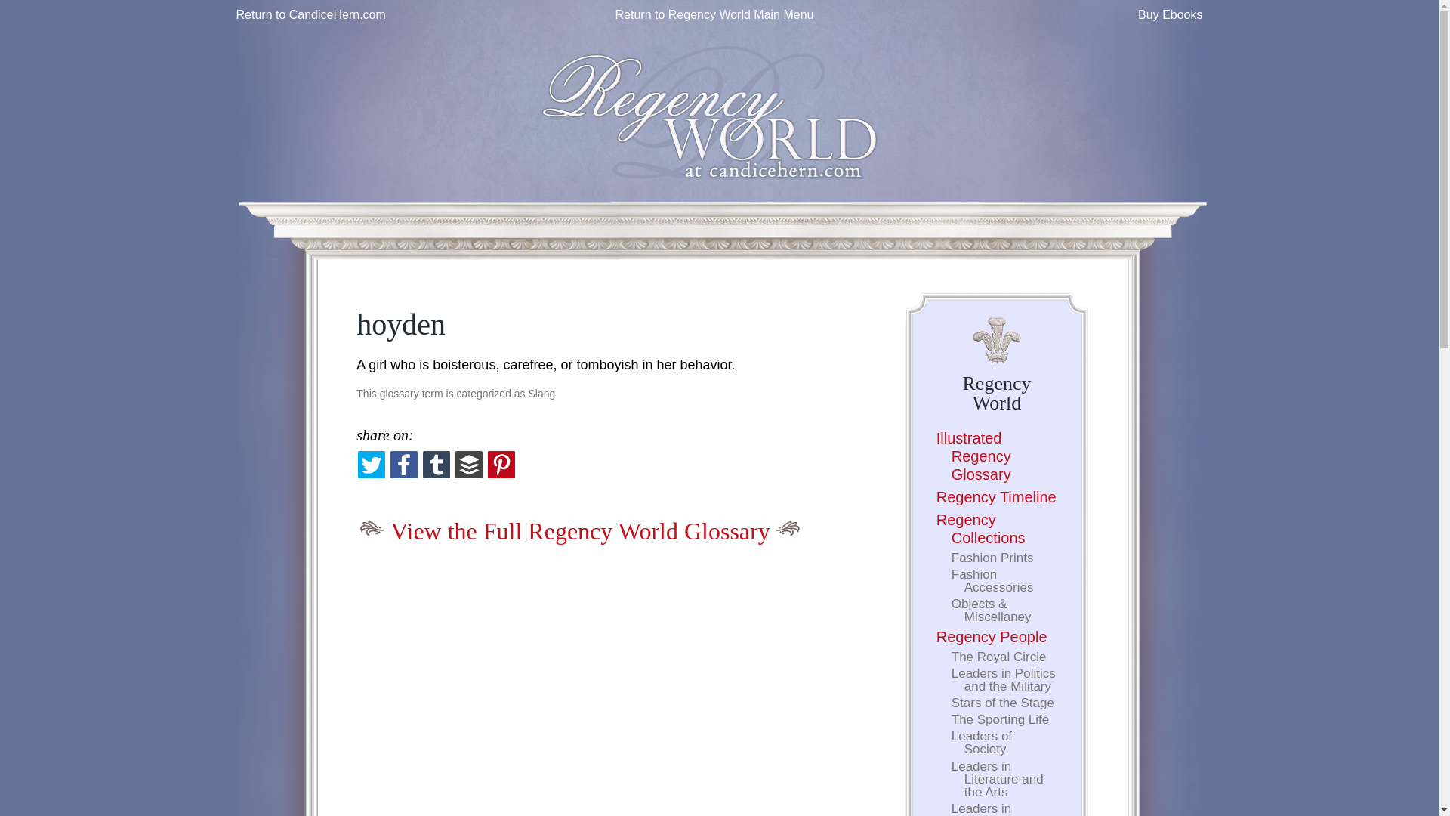  Describe the element at coordinates (992, 808) in the screenshot. I see `Leaders in Science and Industry` at that location.